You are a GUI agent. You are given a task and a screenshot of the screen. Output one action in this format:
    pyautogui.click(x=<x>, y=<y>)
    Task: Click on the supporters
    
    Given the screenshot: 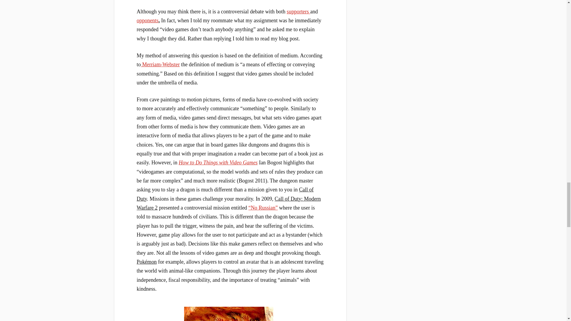 What is the action you would take?
    pyautogui.click(x=298, y=11)
    